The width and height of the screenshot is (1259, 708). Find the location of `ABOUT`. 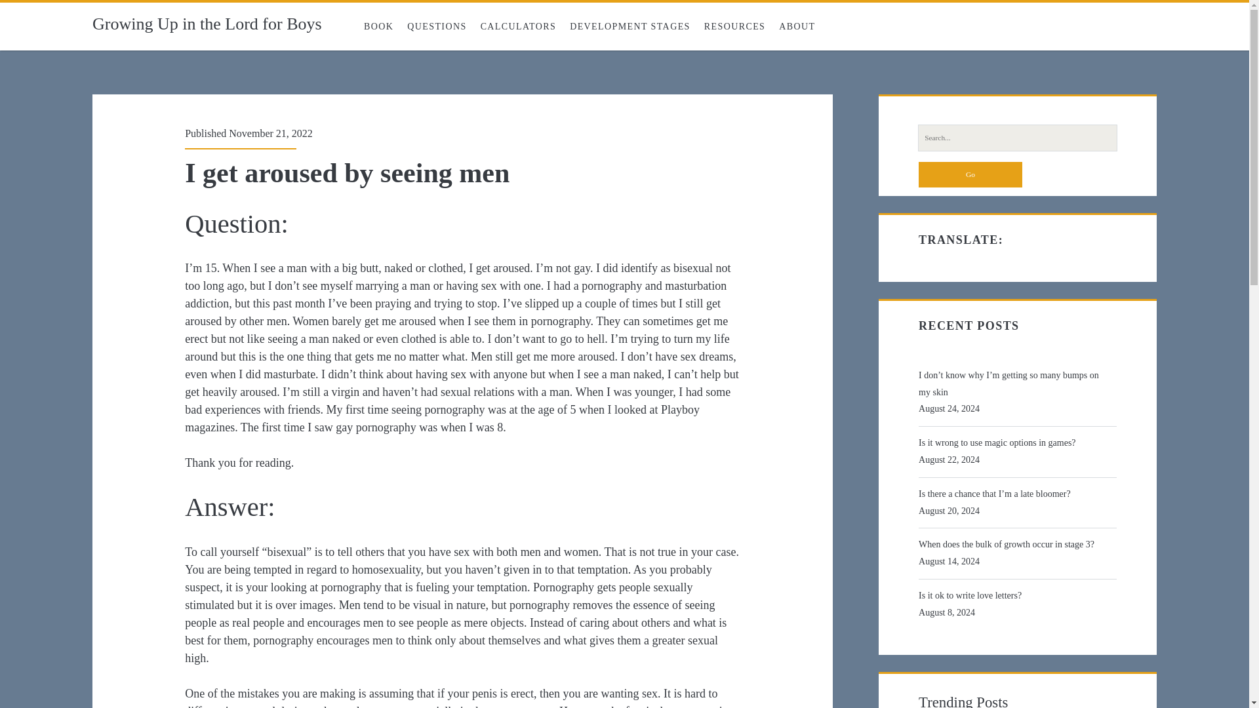

ABOUT is located at coordinates (797, 26).